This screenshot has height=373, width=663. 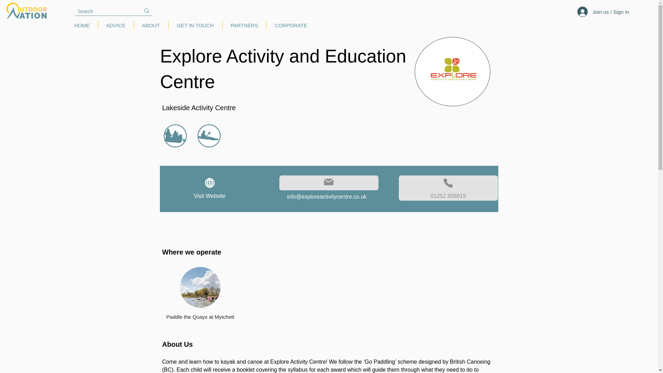 What do you see at coordinates (452, 71) in the screenshot?
I see `Explore Activity and Education Centre` at bounding box center [452, 71].